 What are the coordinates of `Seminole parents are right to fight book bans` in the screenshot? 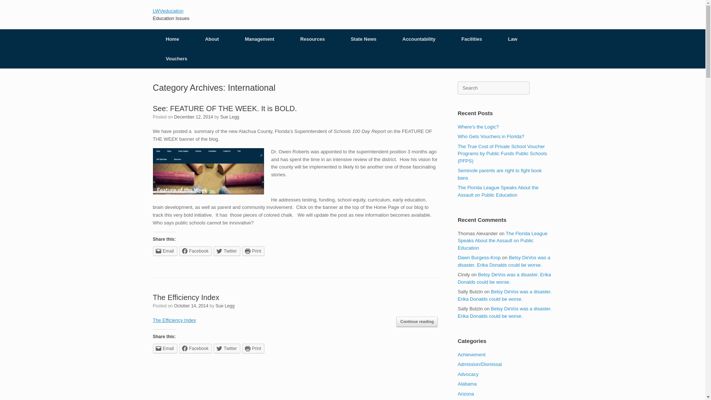 It's located at (500, 174).